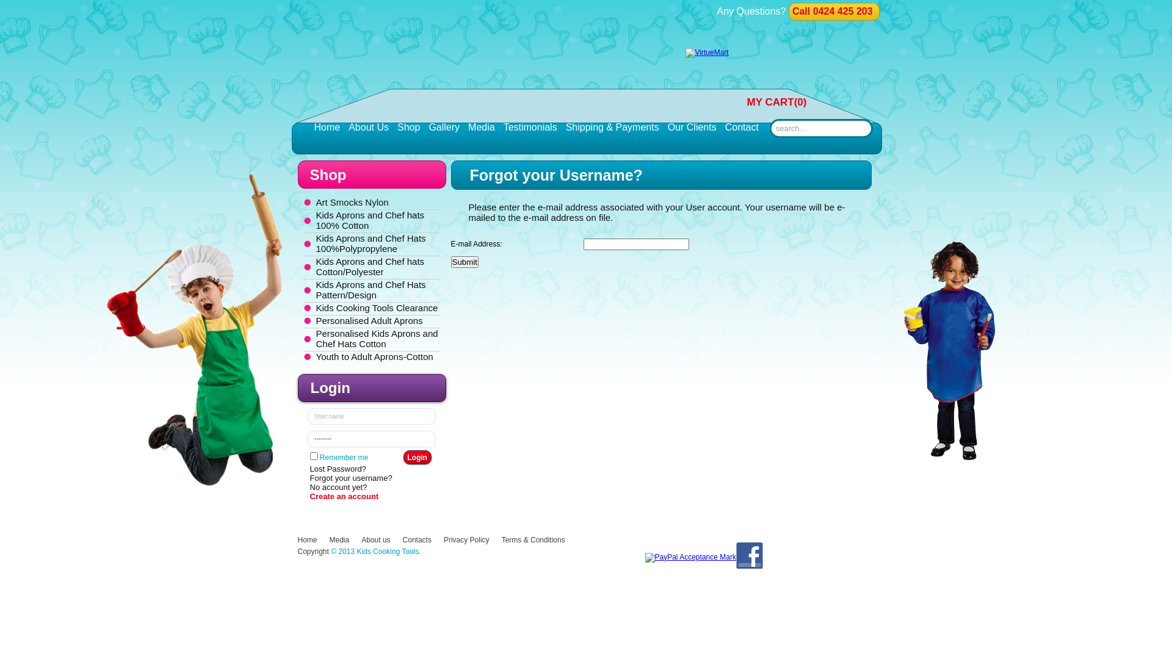 The width and height of the screenshot is (1172, 659). What do you see at coordinates (308, 540) in the screenshot?
I see `Home` at bounding box center [308, 540].